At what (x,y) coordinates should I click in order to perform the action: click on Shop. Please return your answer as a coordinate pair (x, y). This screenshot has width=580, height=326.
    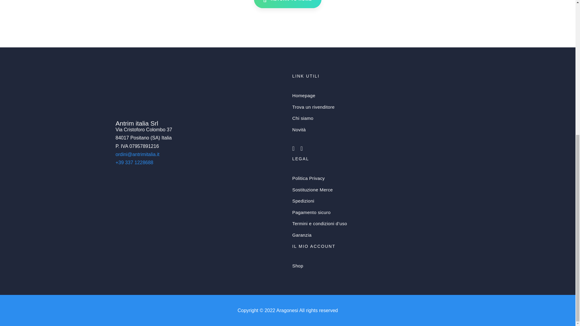
    Looking at the image, I should click on (376, 266).